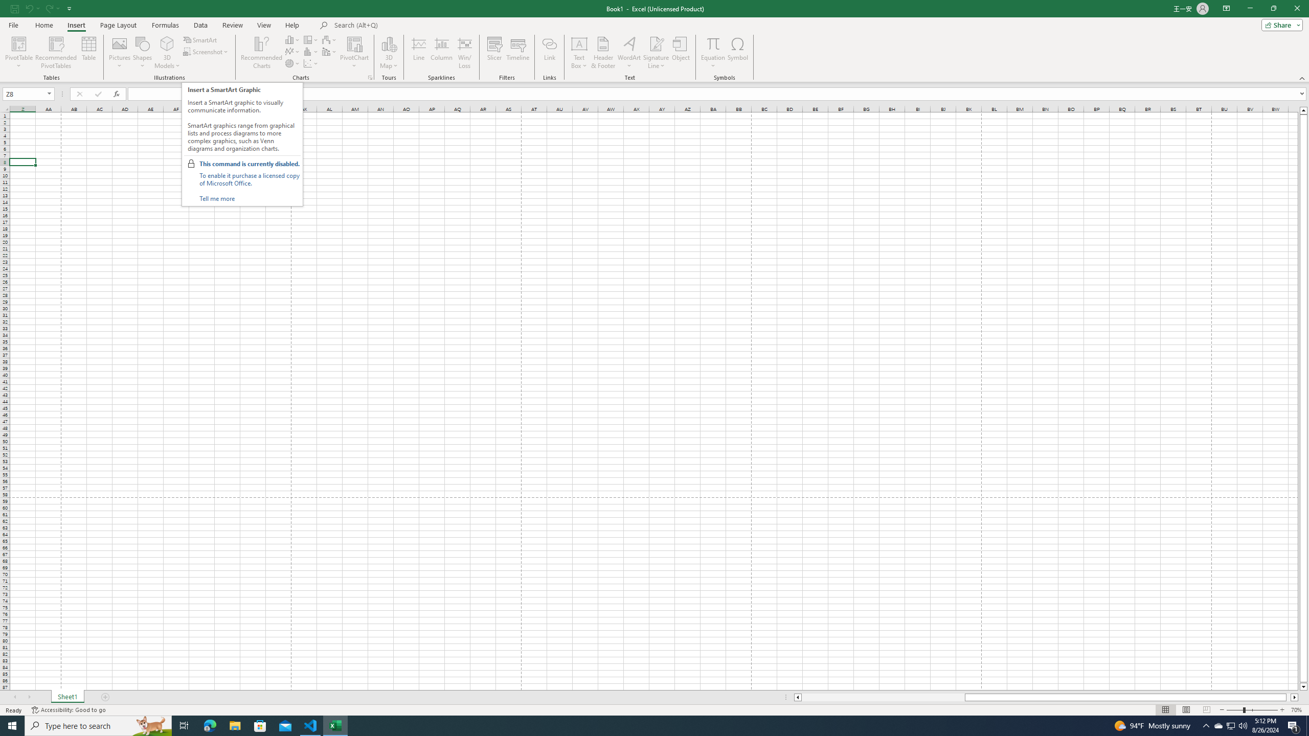 This screenshot has width=1309, height=736. What do you see at coordinates (29, 8) in the screenshot?
I see `Undo` at bounding box center [29, 8].